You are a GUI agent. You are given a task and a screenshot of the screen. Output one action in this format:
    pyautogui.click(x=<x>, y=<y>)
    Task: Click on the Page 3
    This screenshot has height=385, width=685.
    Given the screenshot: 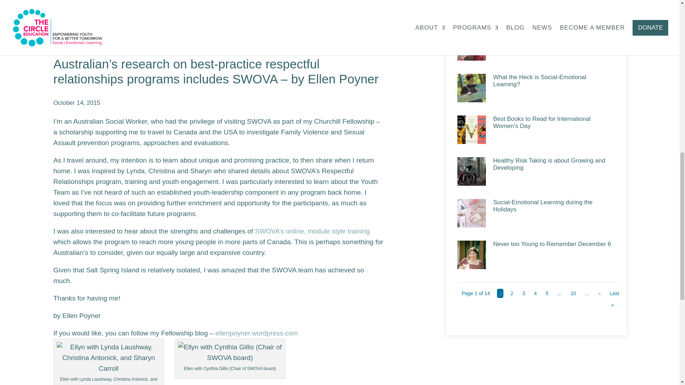 What is the action you would take?
    pyautogui.click(x=524, y=293)
    